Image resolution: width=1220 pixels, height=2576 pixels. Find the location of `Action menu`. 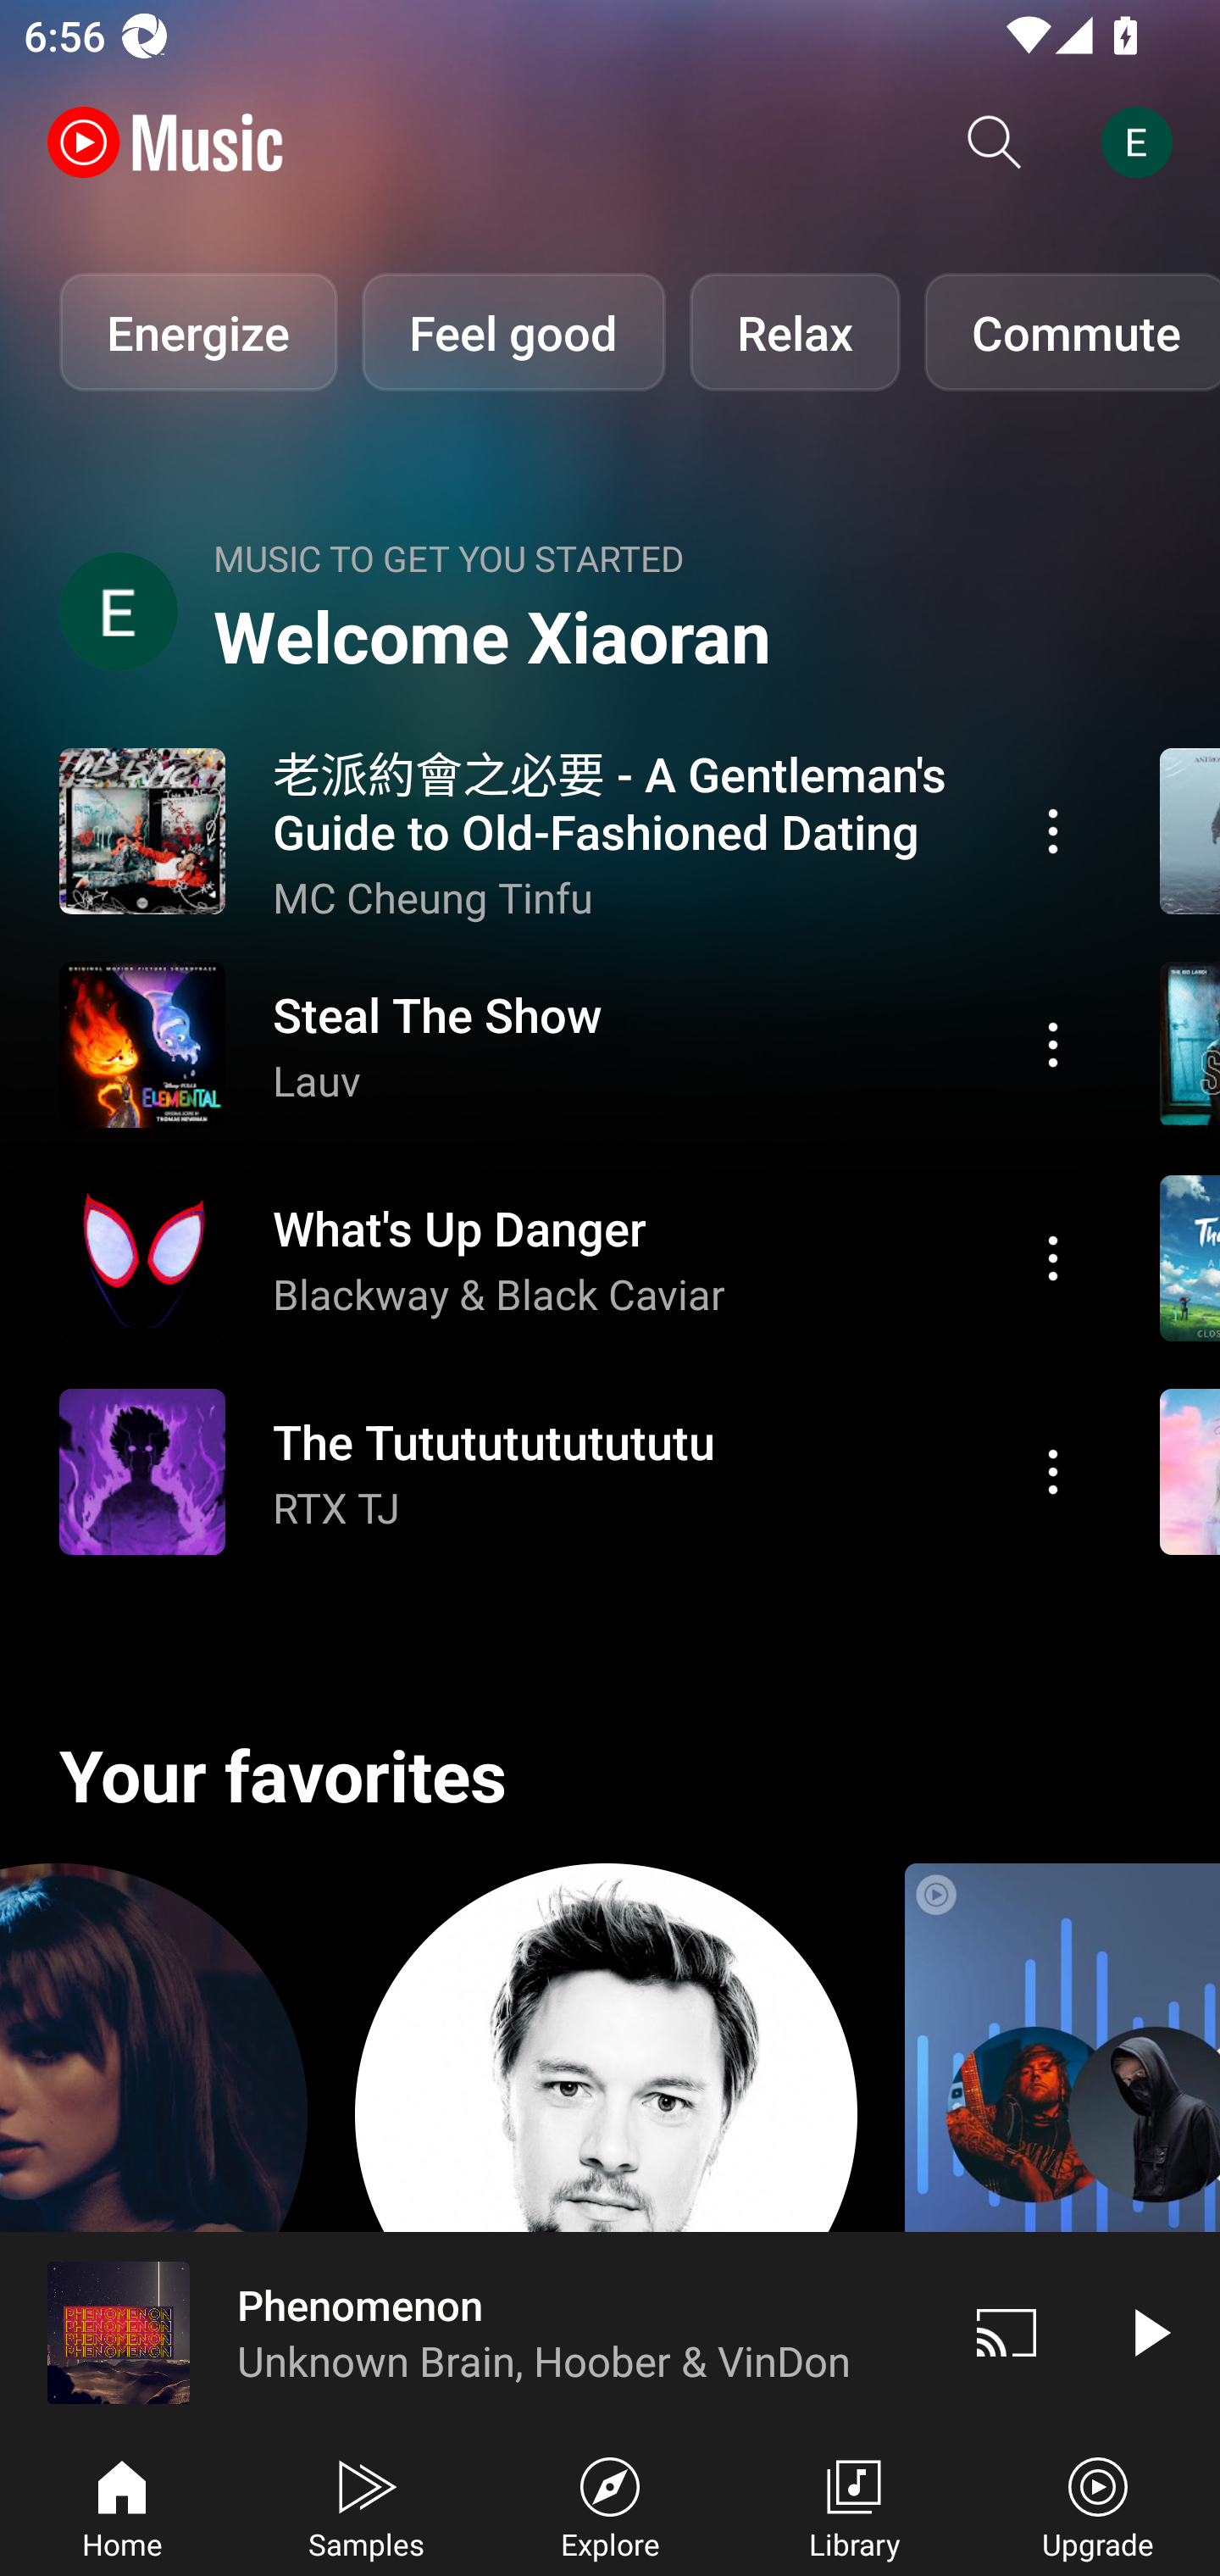

Action menu is located at coordinates (574, 1472).